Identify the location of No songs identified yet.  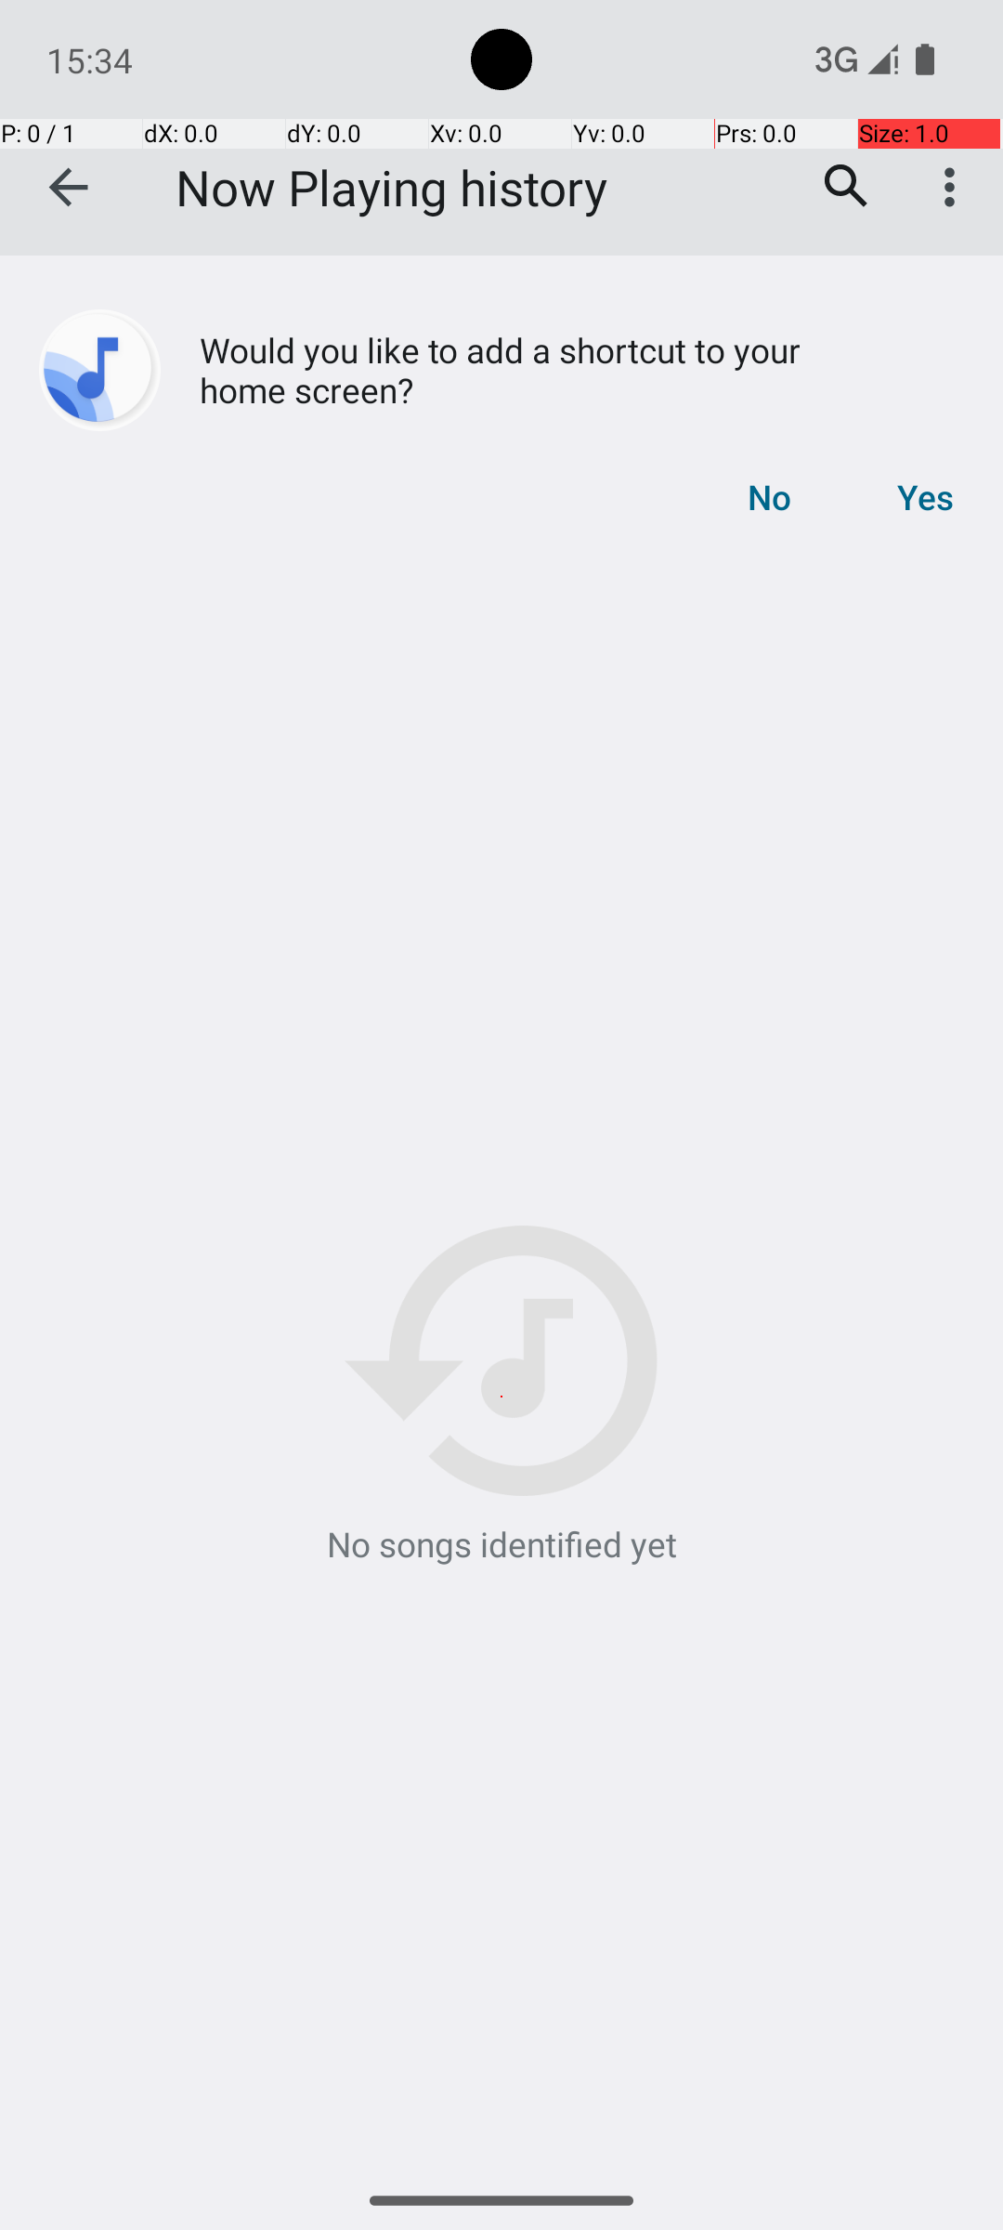
(501, 1397).